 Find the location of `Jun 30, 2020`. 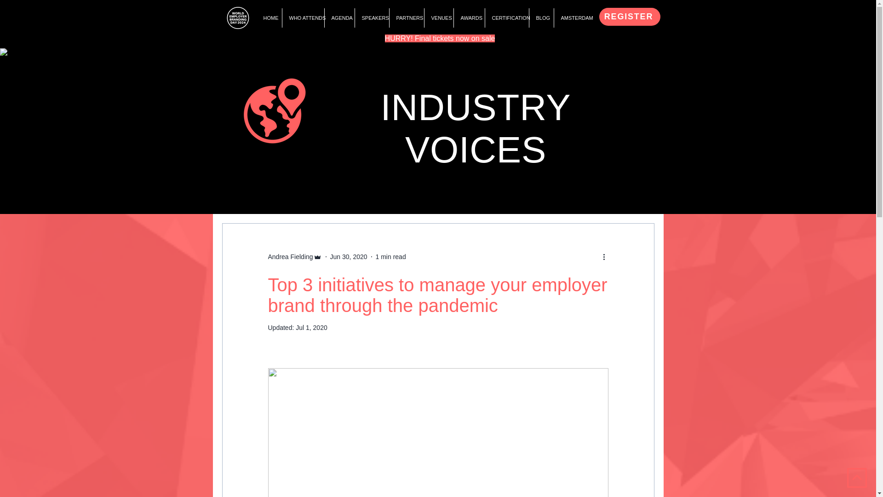

Jun 30, 2020 is located at coordinates (349, 256).